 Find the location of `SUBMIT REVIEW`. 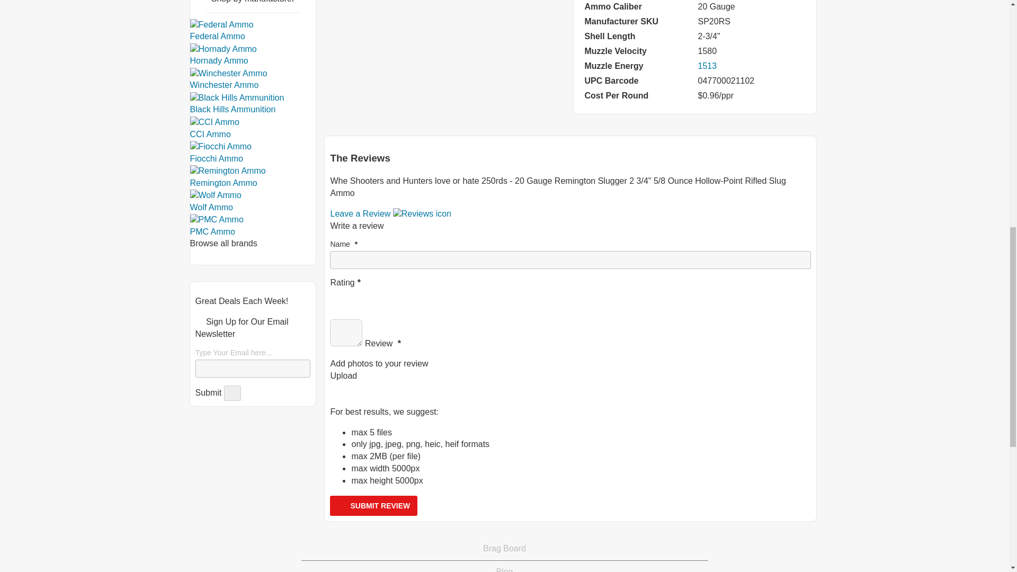

SUBMIT REVIEW is located at coordinates (373, 506).